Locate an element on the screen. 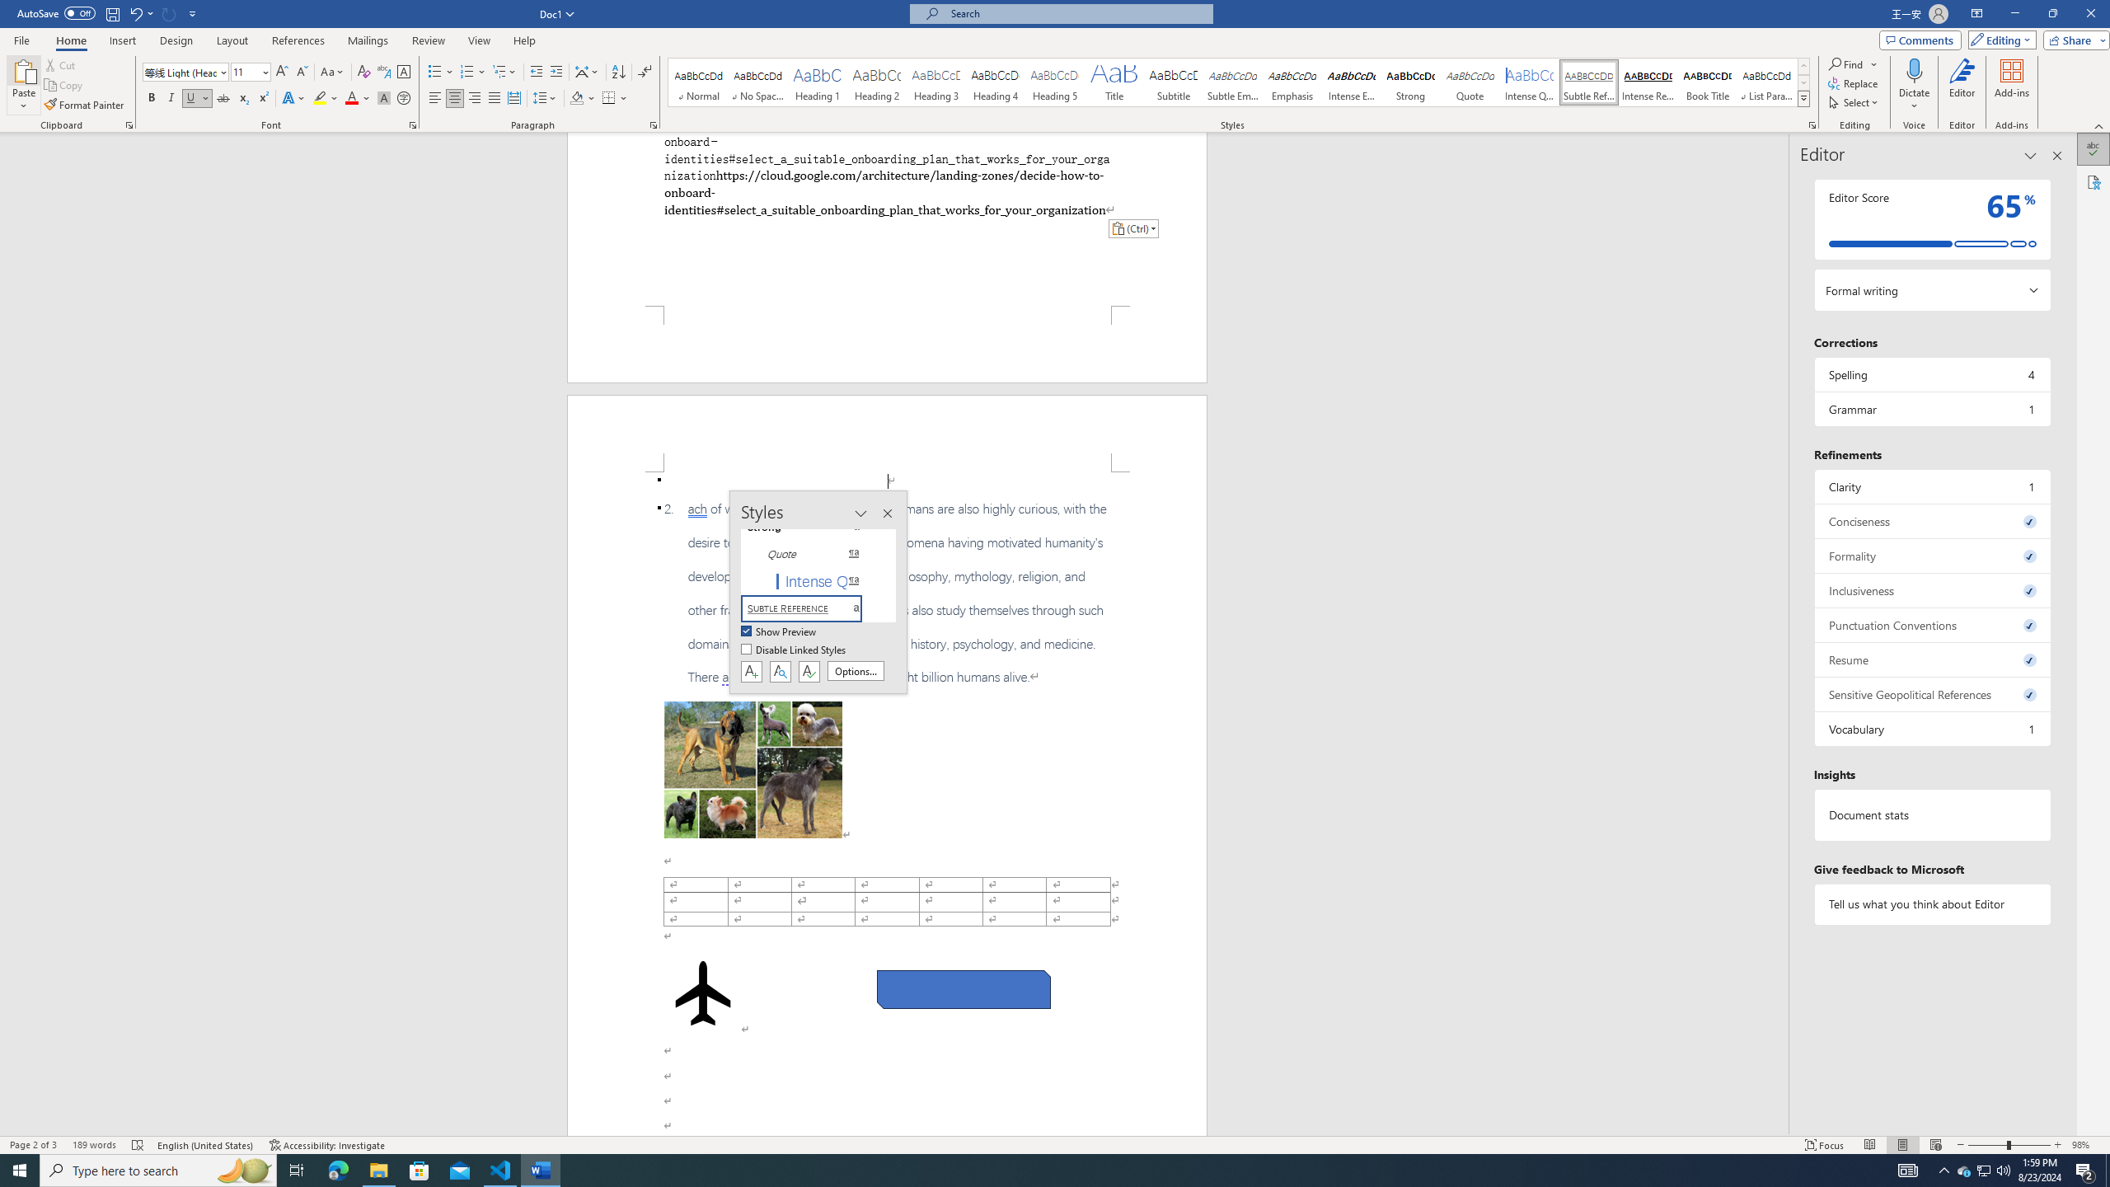 The height and width of the screenshot is (1187, 2110). Heading 5 is located at coordinates (1055, 82).